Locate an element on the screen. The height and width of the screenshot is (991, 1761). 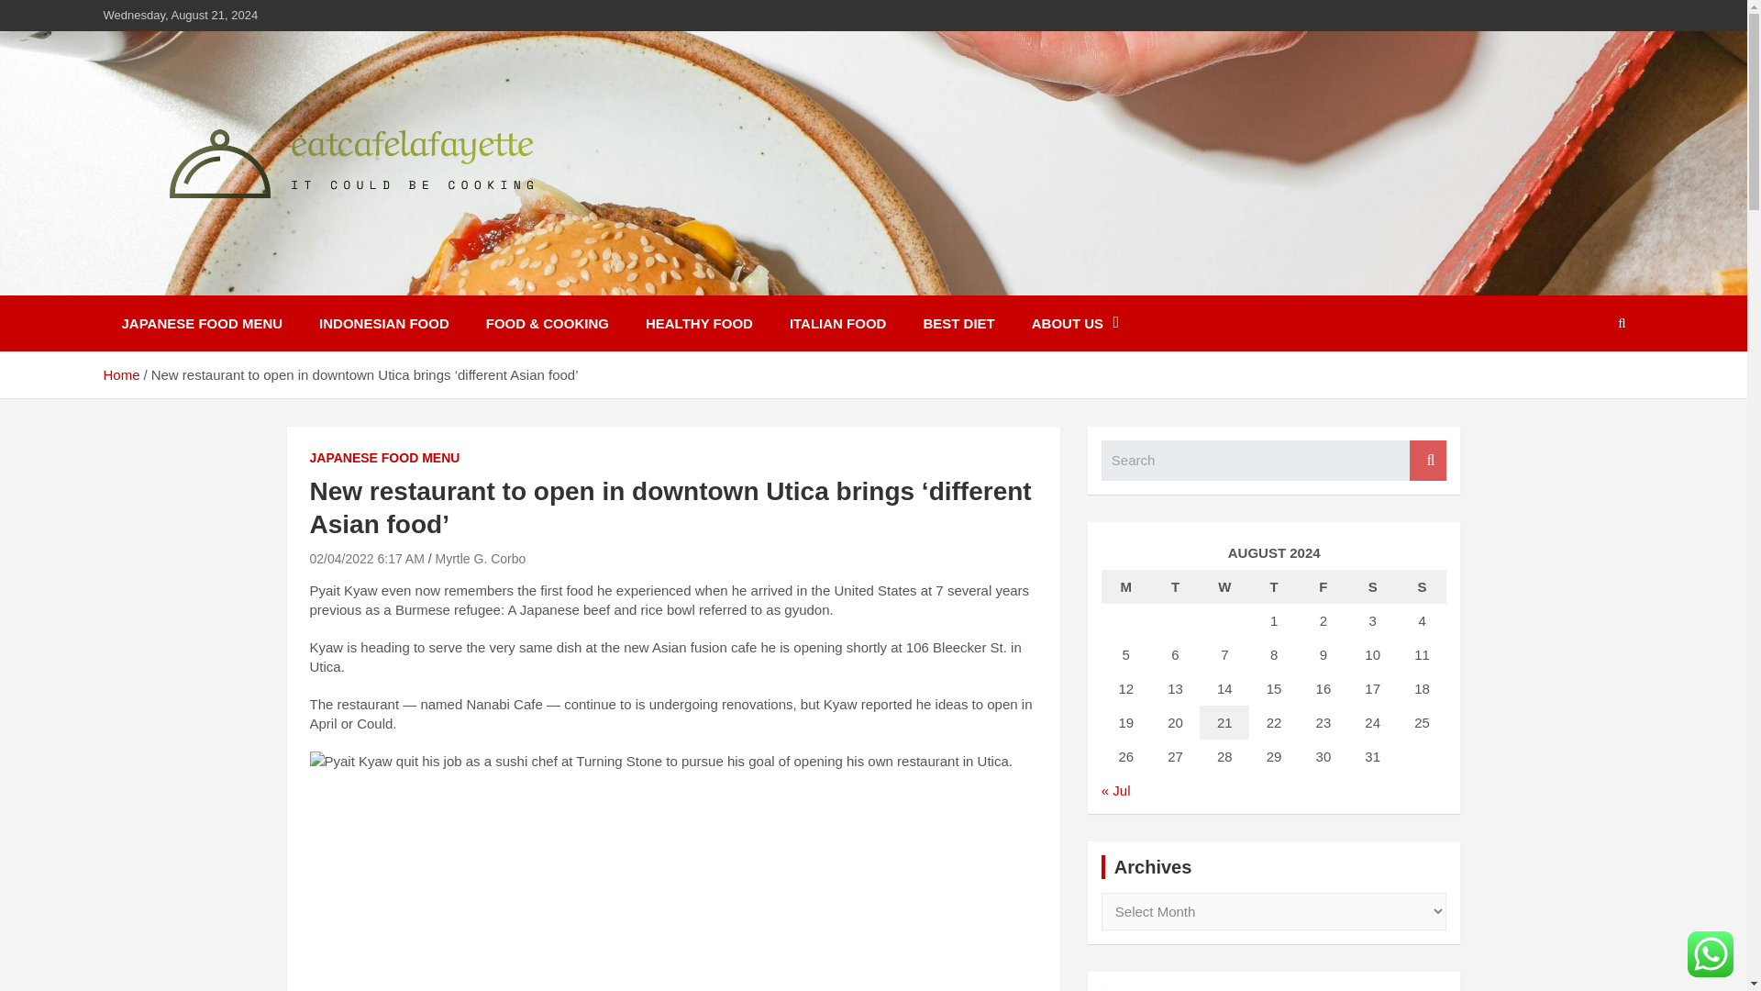
Tuesday is located at coordinates (1176, 586).